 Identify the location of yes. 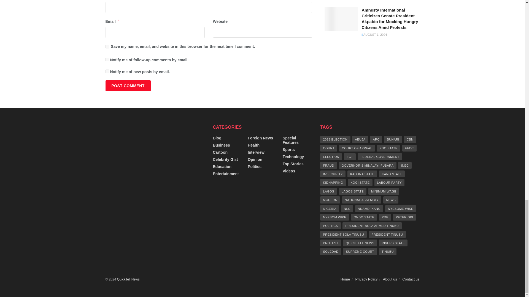
(107, 47).